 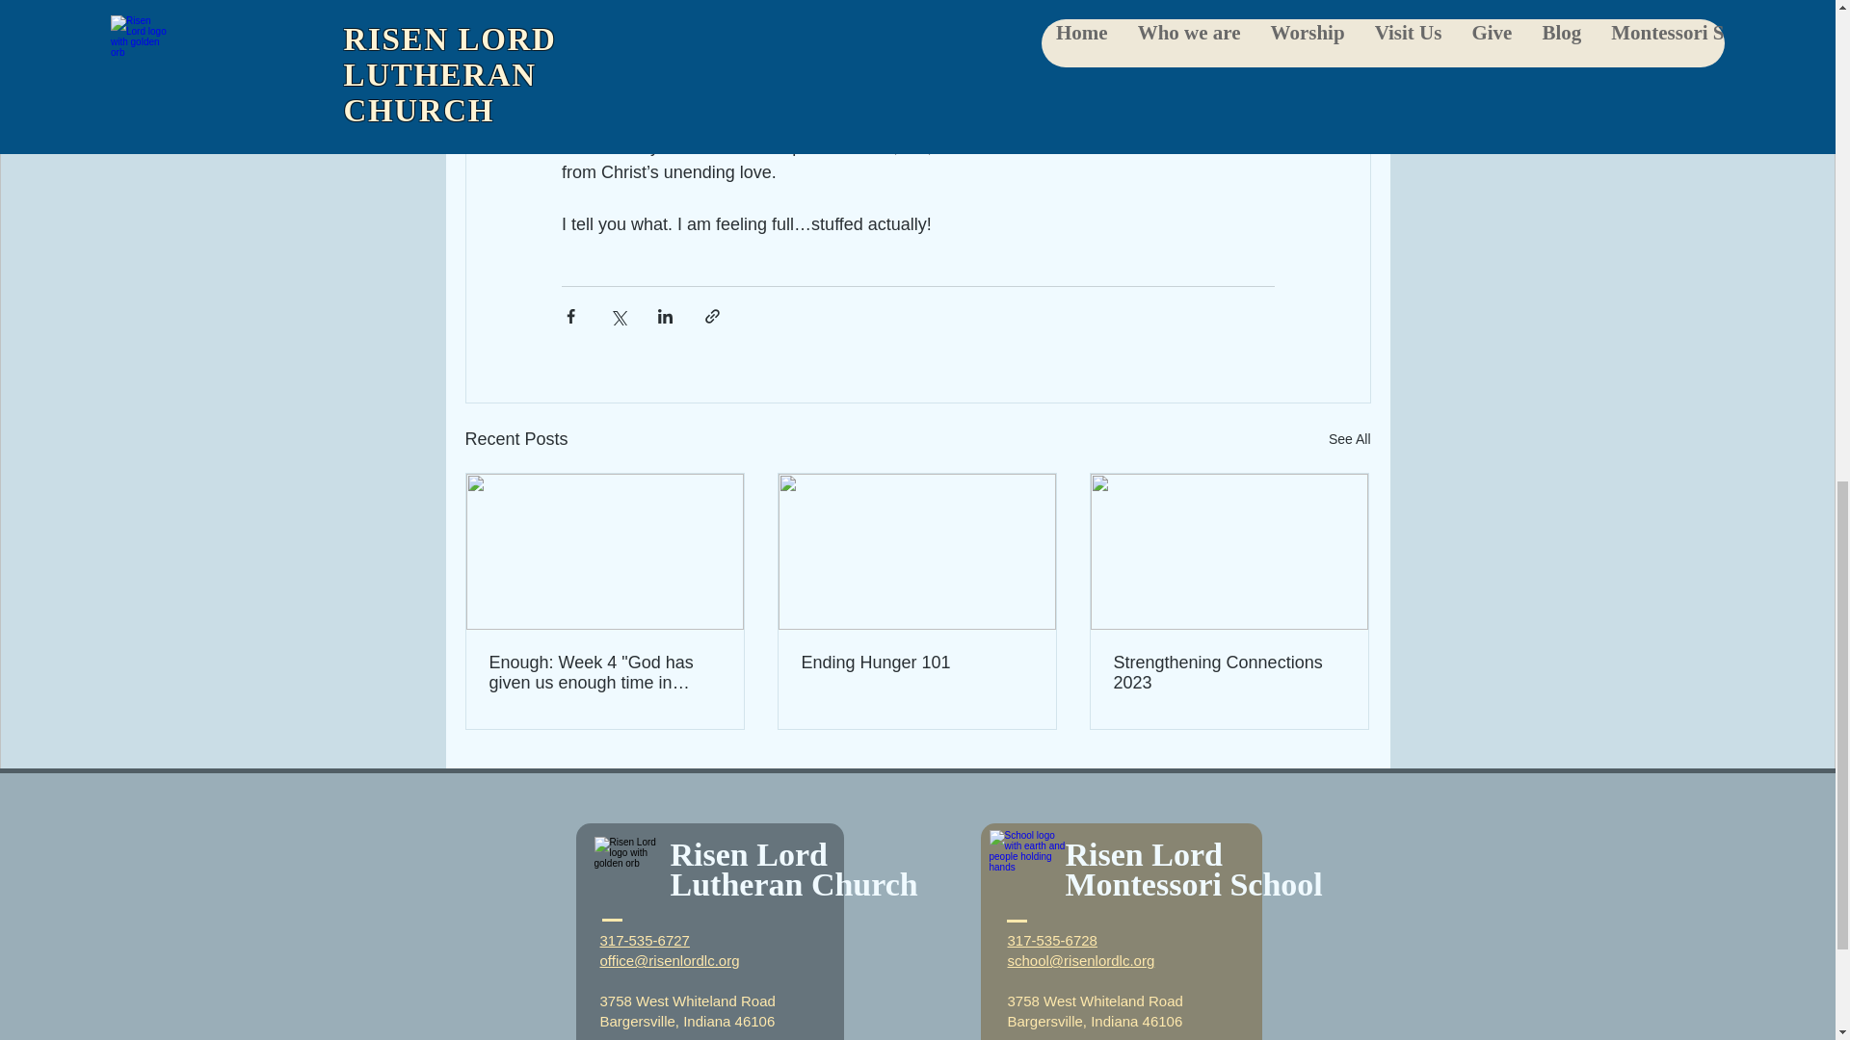 What do you see at coordinates (916, 663) in the screenshot?
I see `Ending Hunger 101` at bounding box center [916, 663].